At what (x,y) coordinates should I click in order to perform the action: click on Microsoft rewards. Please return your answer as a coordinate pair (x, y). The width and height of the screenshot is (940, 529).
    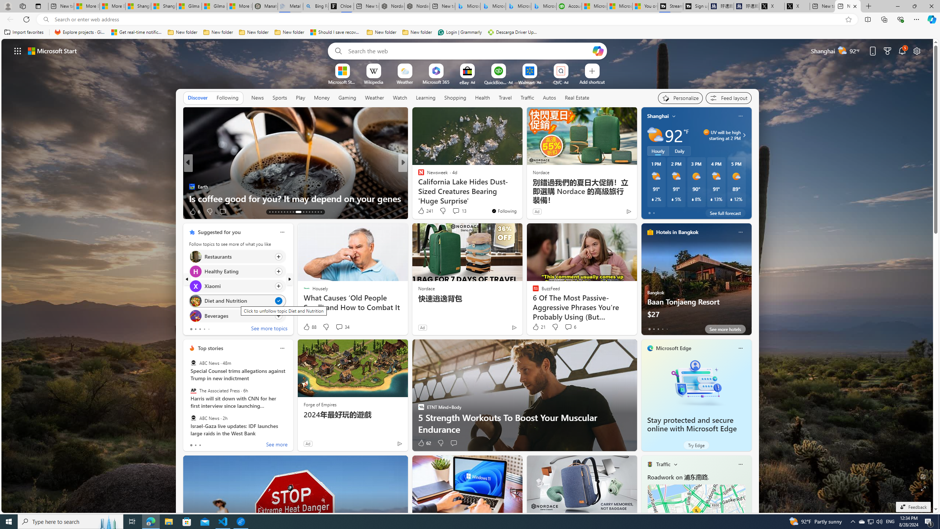
    Looking at the image, I should click on (887, 51).